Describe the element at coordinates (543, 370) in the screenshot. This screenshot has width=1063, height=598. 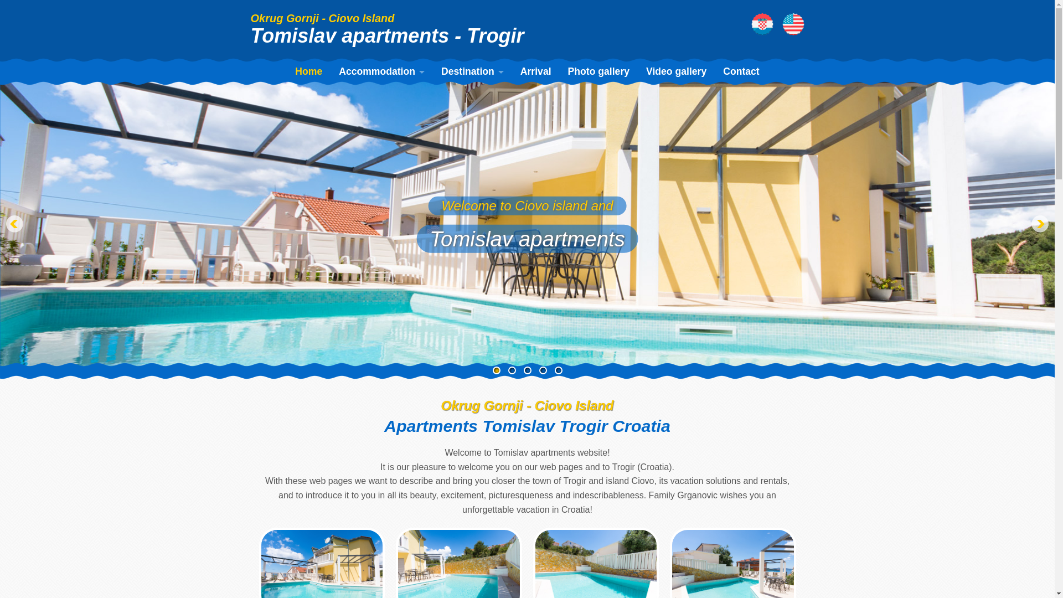
I see `4` at that location.